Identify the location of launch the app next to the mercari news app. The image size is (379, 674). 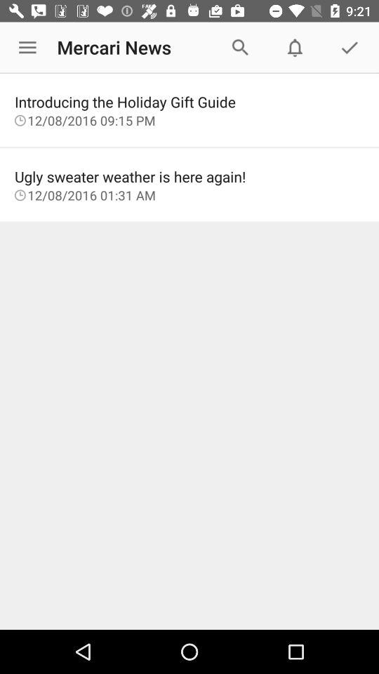
(27, 48).